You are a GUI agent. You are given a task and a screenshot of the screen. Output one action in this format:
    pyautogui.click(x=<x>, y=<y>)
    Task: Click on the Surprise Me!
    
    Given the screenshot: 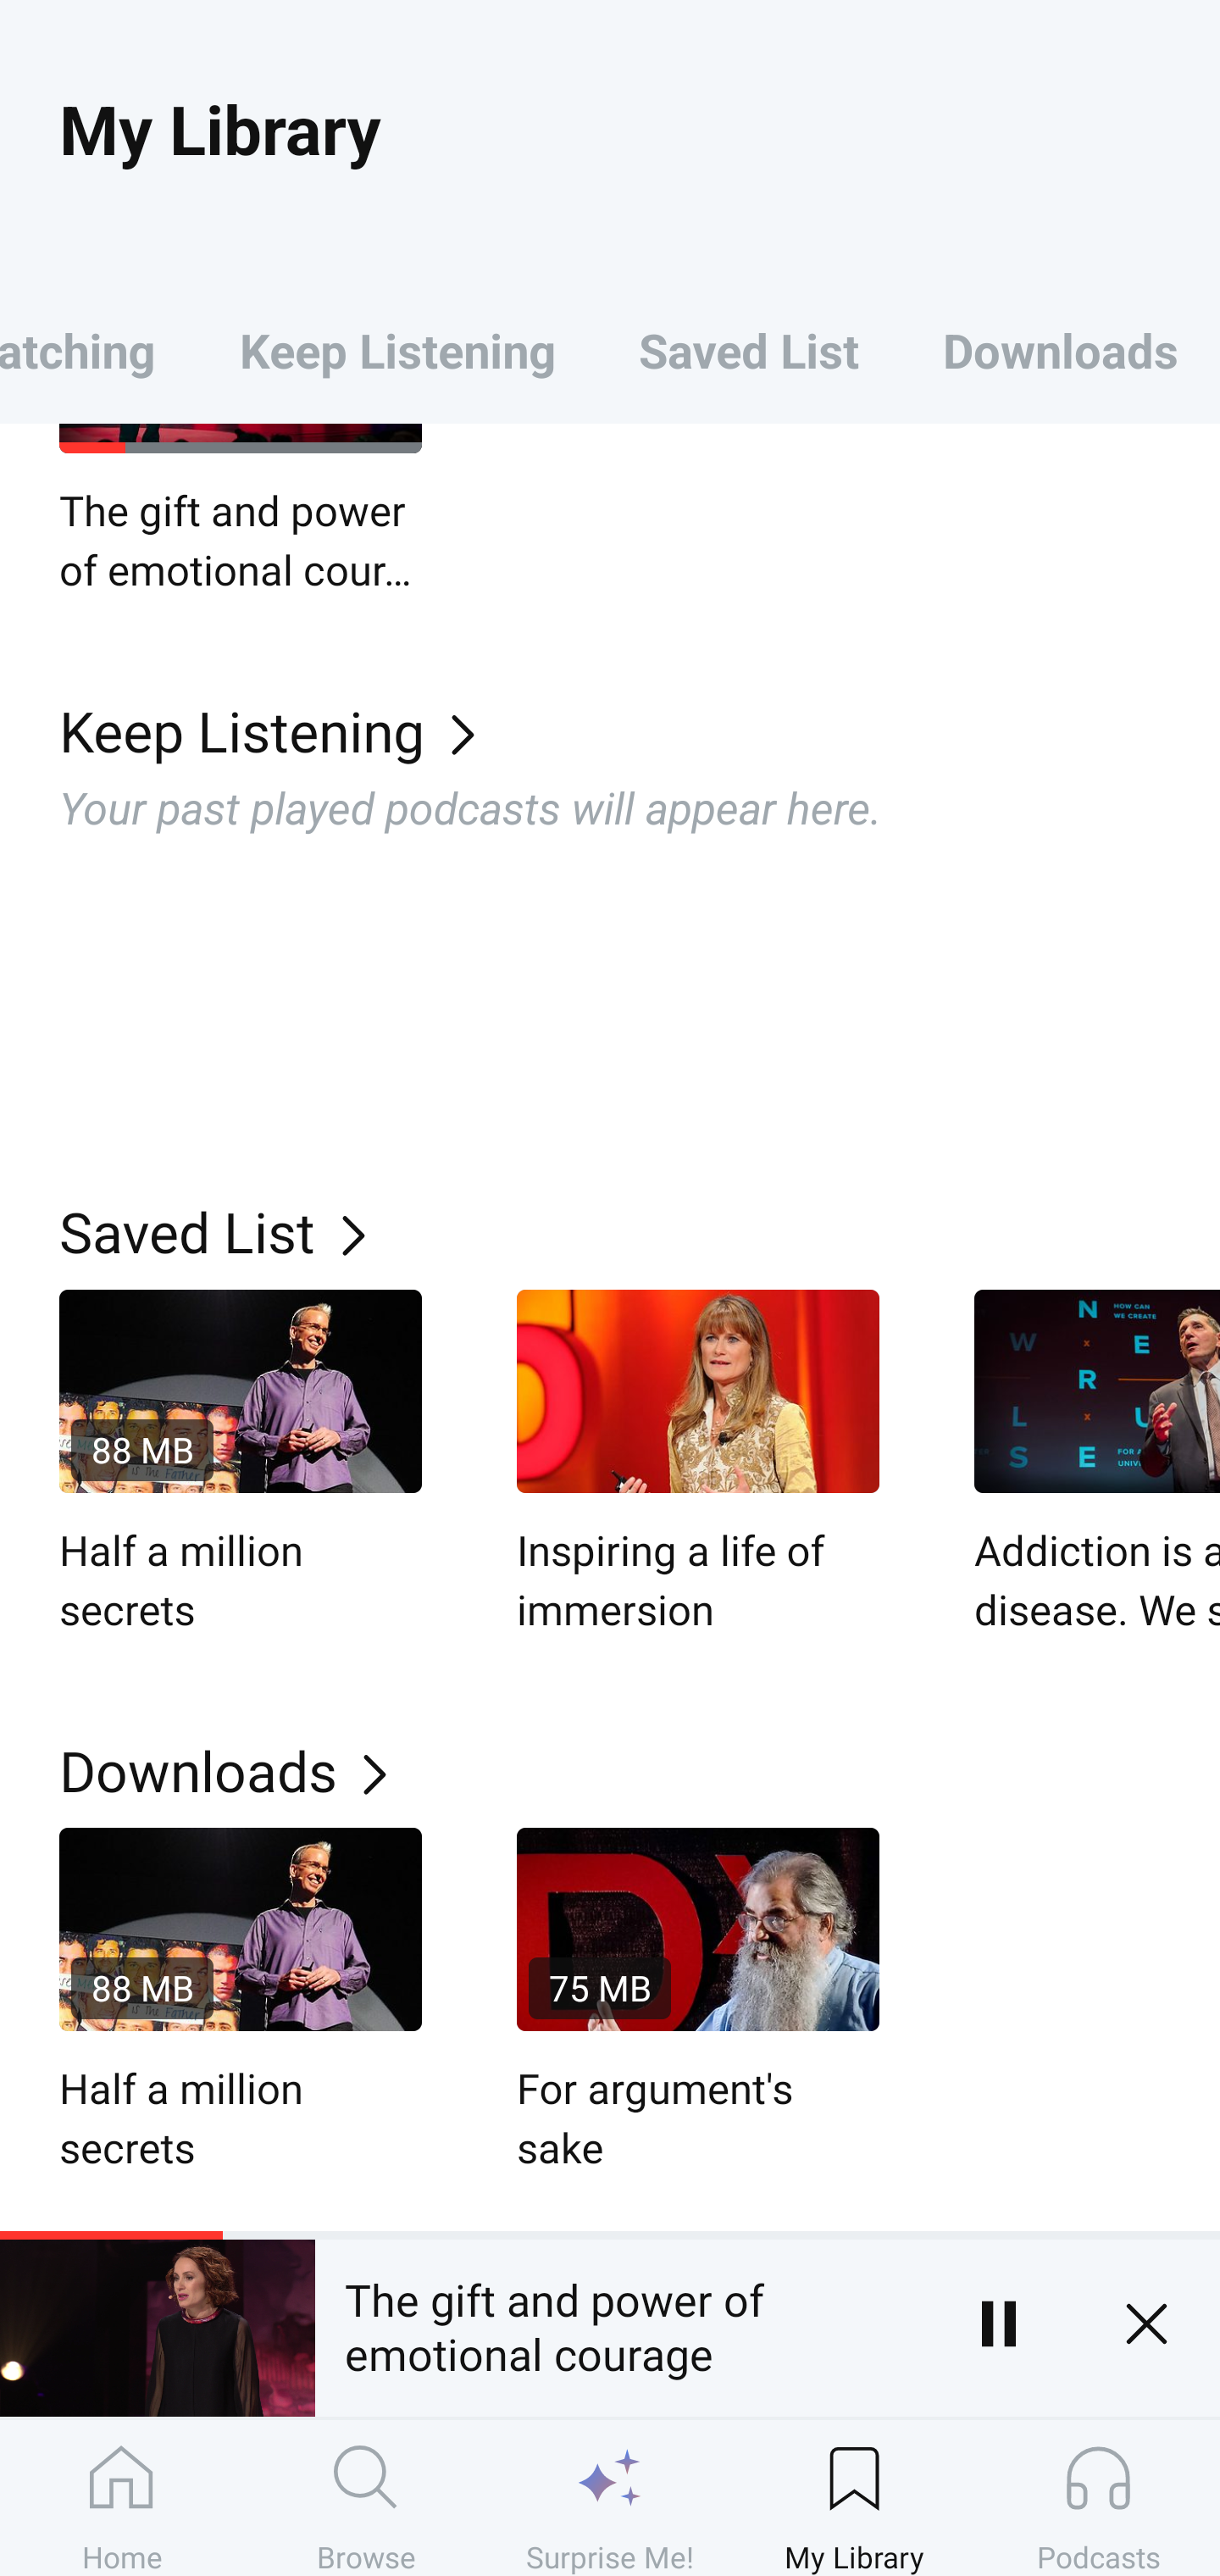 What is the action you would take?
    pyautogui.click(x=610, y=2497)
    